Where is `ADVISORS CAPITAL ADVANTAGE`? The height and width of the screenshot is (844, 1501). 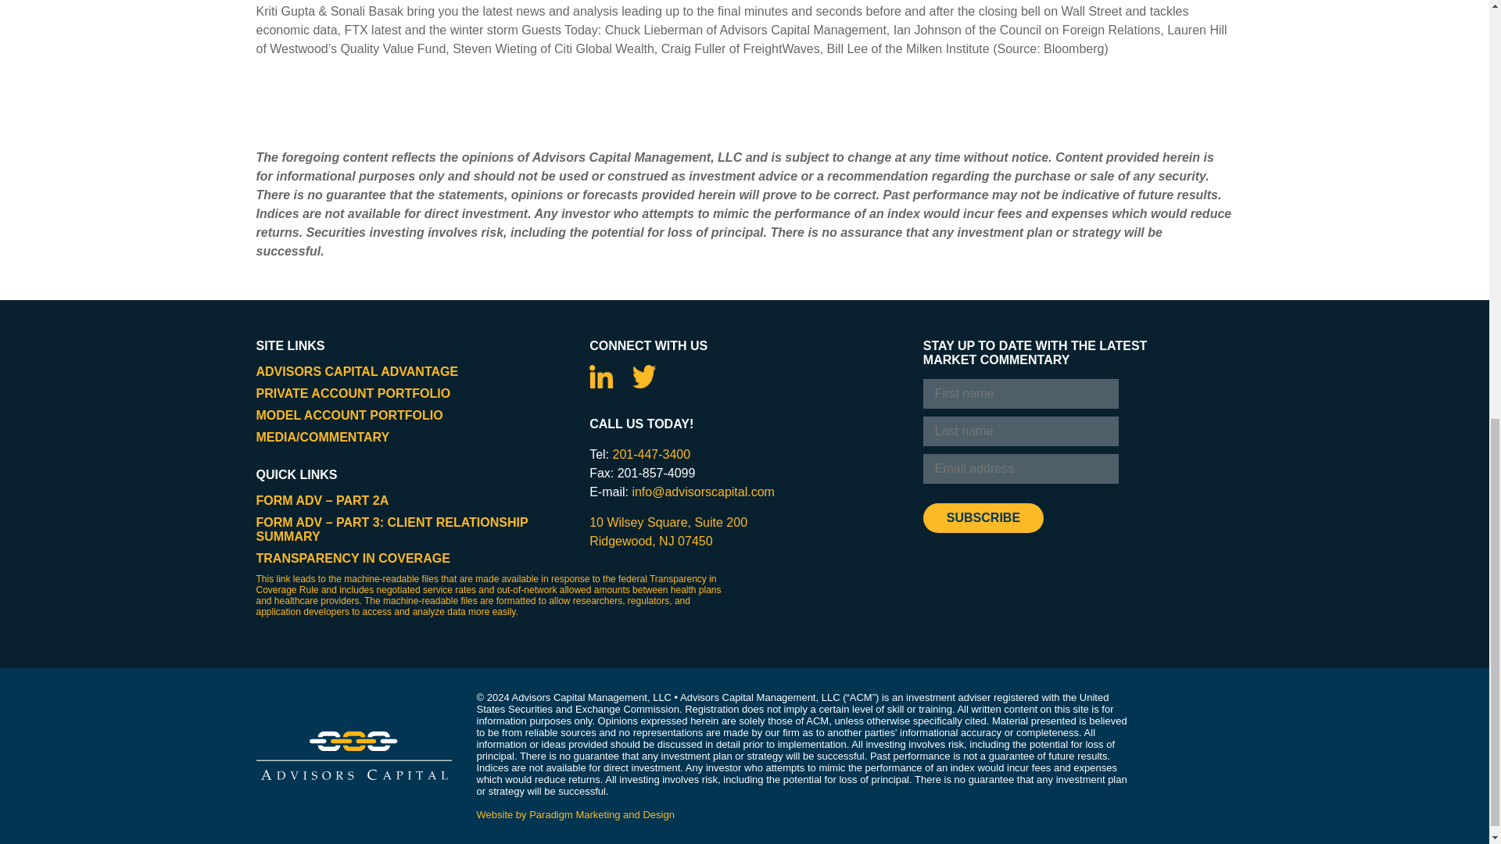 ADVISORS CAPITAL ADVANTAGE is located at coordinates (358, 370).